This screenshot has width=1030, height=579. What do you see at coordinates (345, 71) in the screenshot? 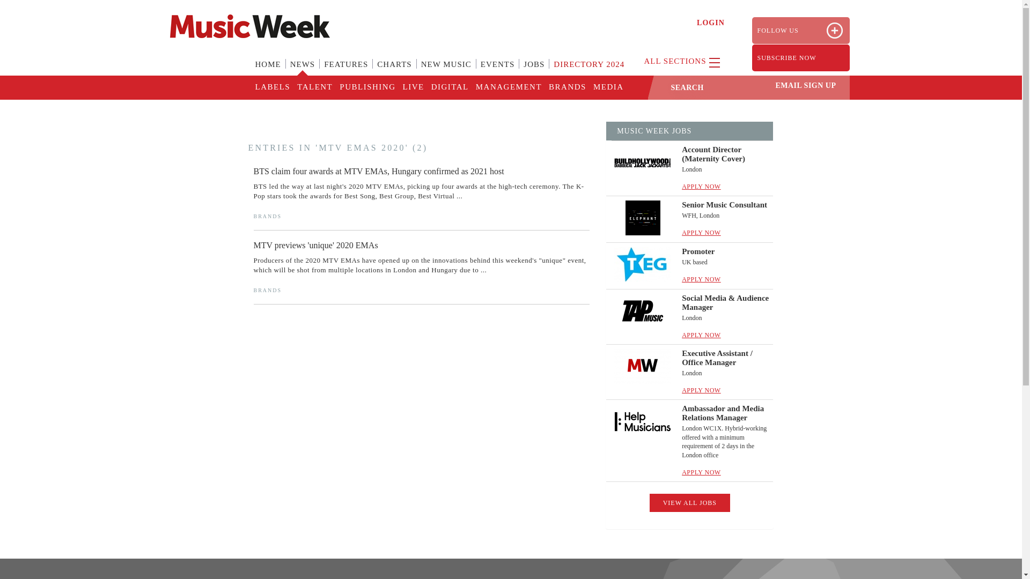
I see `FEATURES` at bounding box center [345, 71].